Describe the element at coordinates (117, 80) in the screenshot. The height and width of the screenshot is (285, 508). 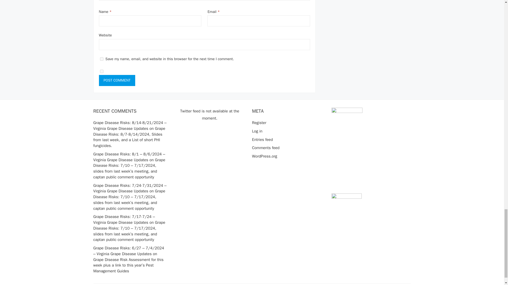
I see `Post Comment` at that location.